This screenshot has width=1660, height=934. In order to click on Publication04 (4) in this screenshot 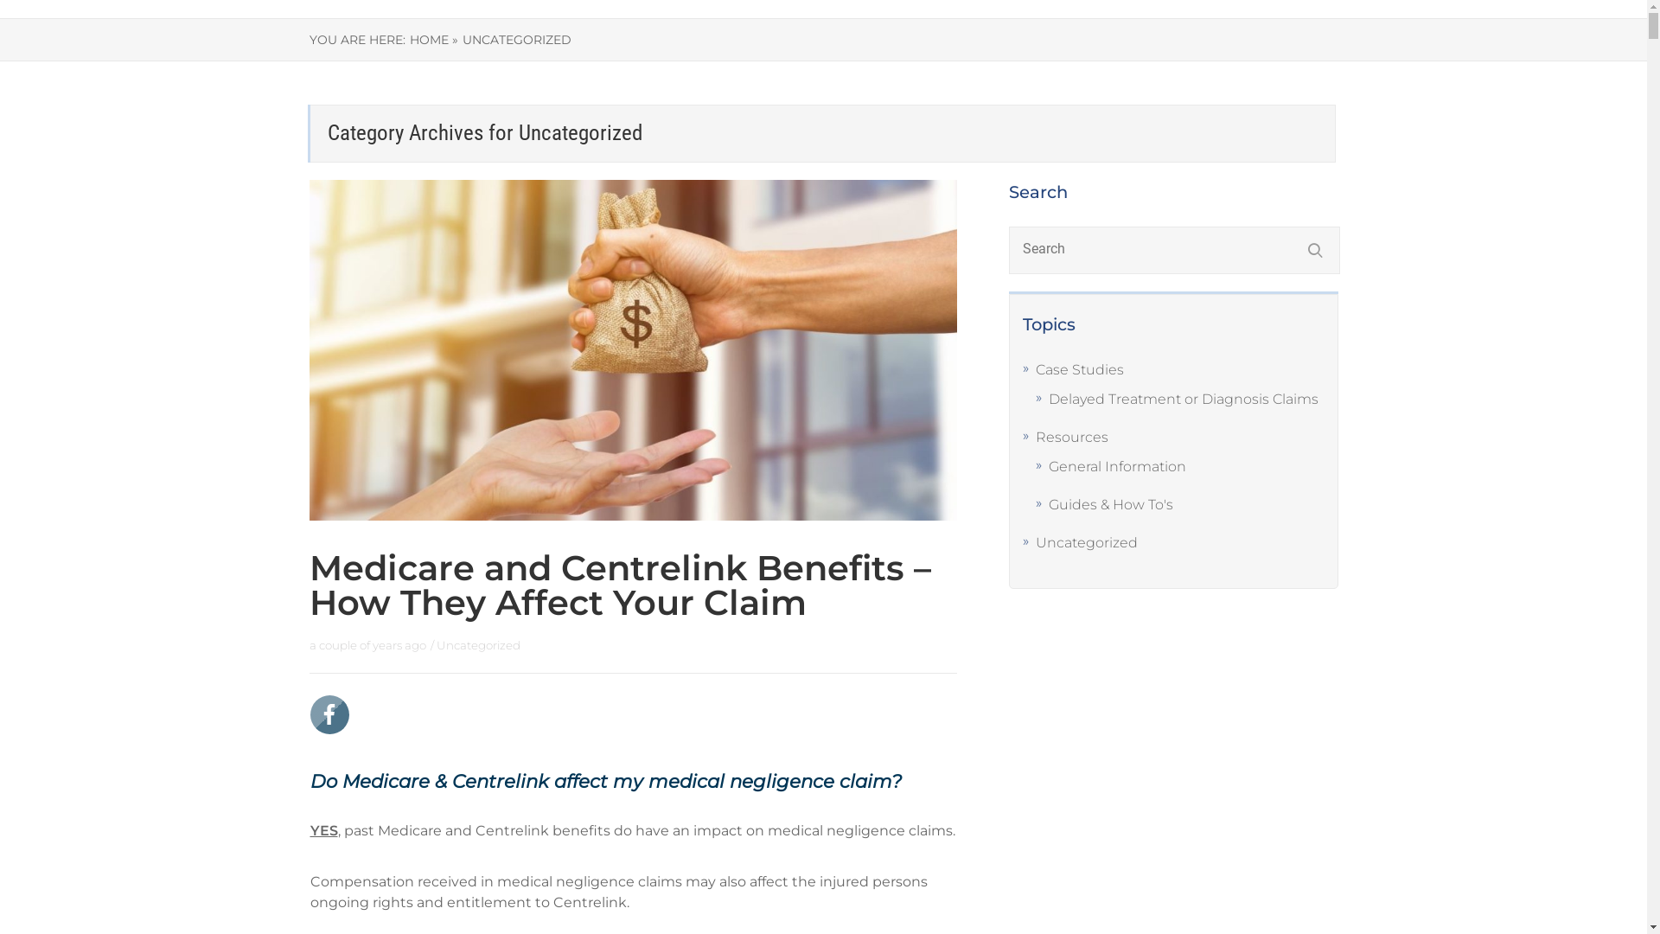, I will do `click(634, 350)`.